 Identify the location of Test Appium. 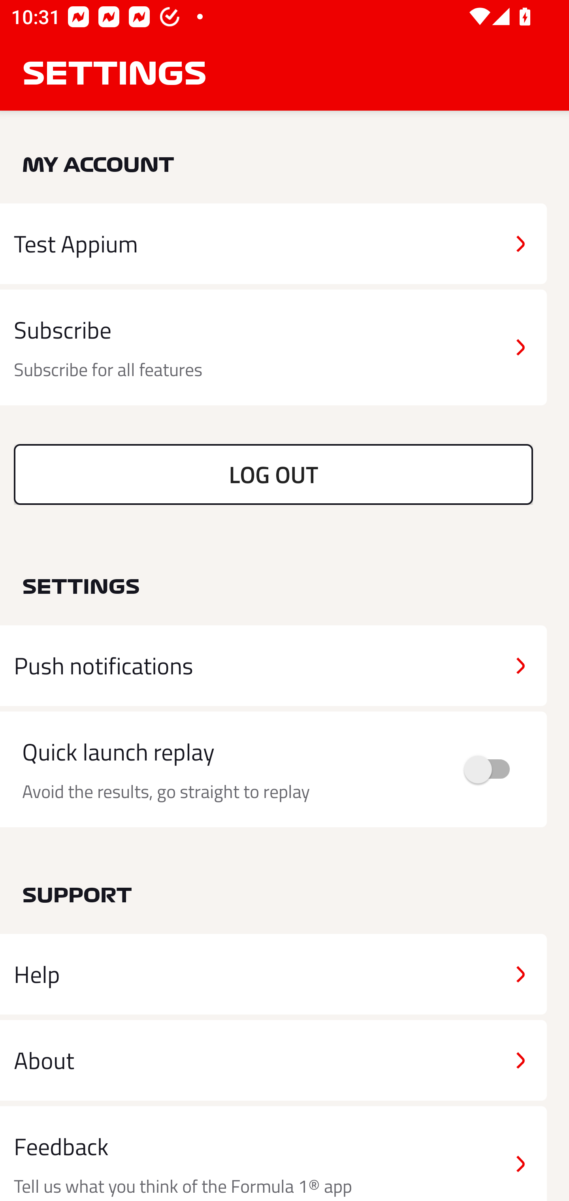
(273, 243).